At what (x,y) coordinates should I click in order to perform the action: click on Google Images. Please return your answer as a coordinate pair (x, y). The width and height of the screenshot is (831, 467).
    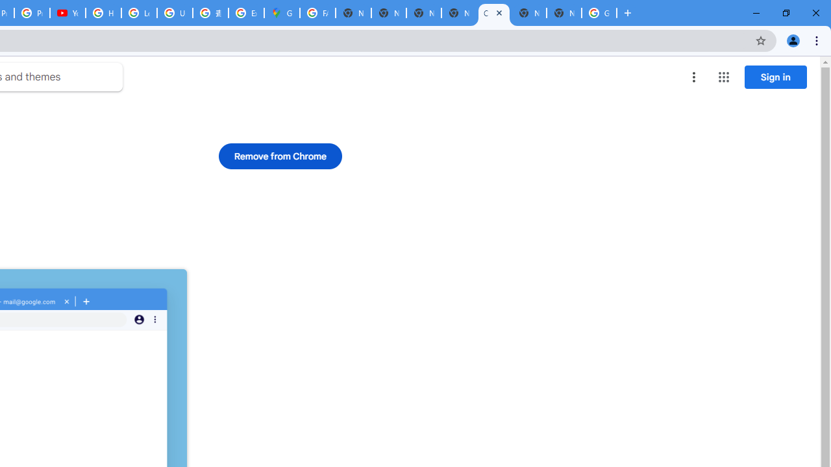
    Looking at the image, I should click on (599, 13).